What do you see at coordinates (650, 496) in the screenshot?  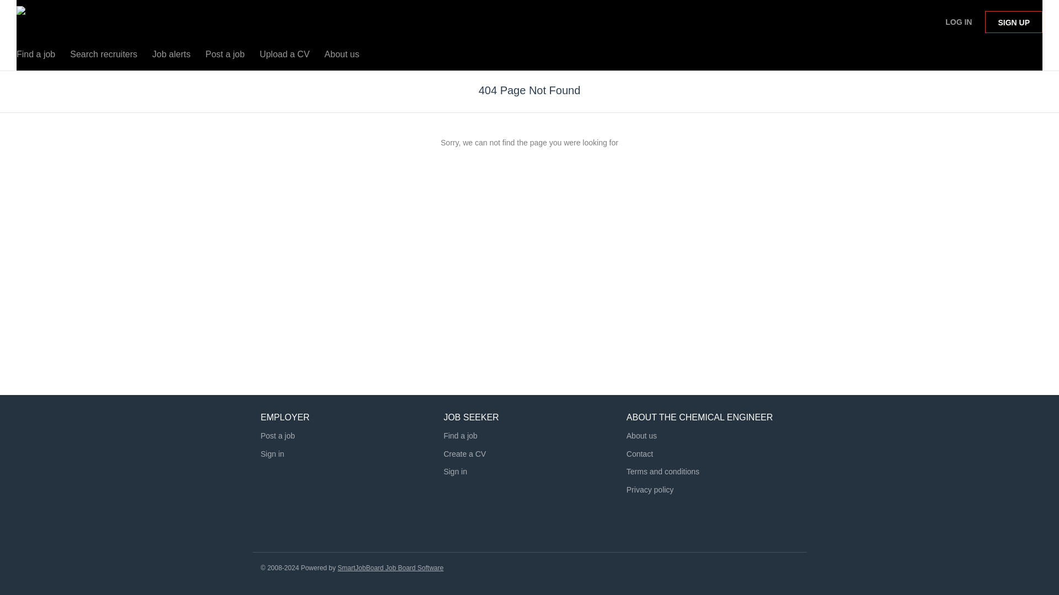 I see `Privacy policy` at bounding box center [650, 496].